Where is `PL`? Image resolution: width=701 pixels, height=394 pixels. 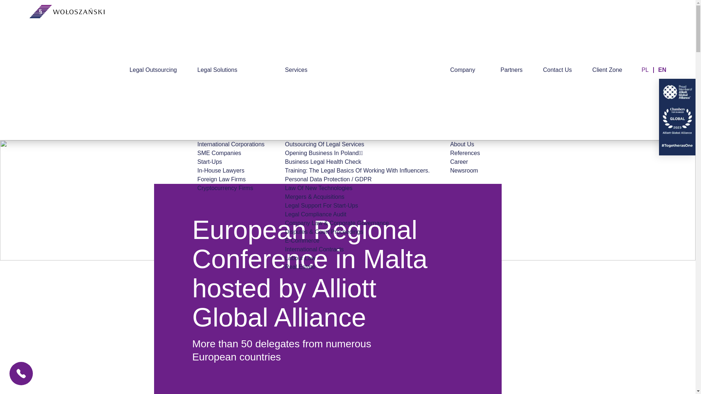 PL is located at coordinates (645, 69).